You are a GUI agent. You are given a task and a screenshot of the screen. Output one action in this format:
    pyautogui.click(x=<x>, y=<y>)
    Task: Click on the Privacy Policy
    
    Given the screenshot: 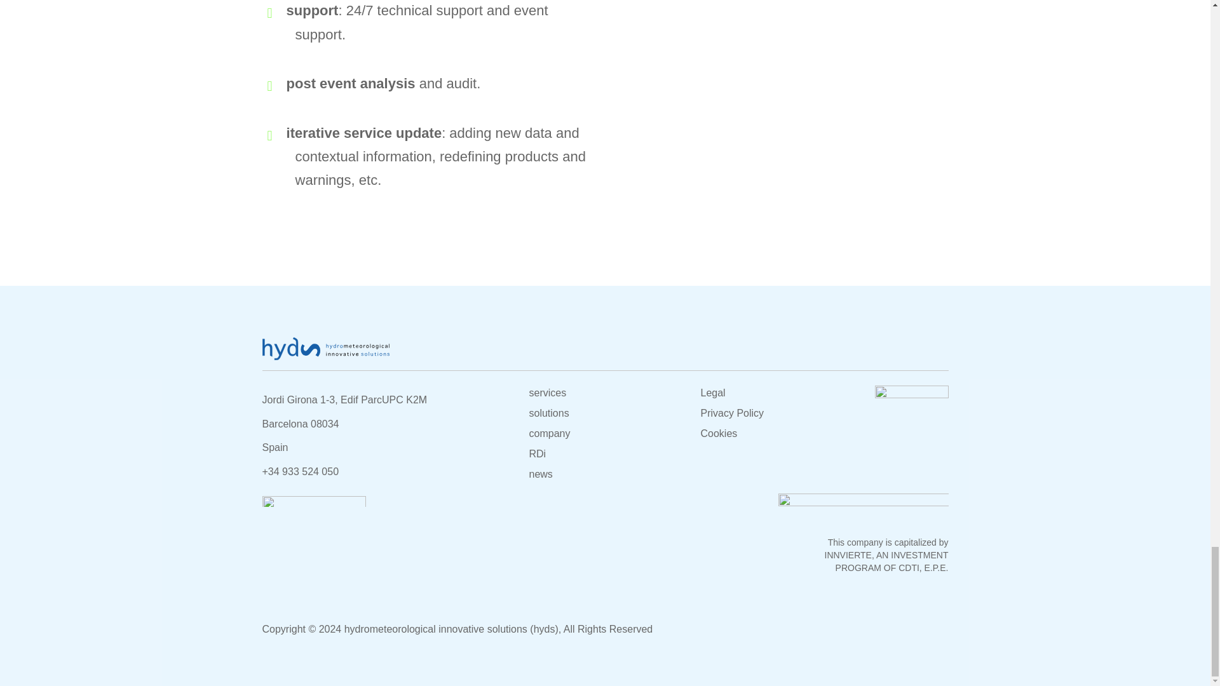 What is the action you would take?
    pyautogui.click(x=732, y=413)
    